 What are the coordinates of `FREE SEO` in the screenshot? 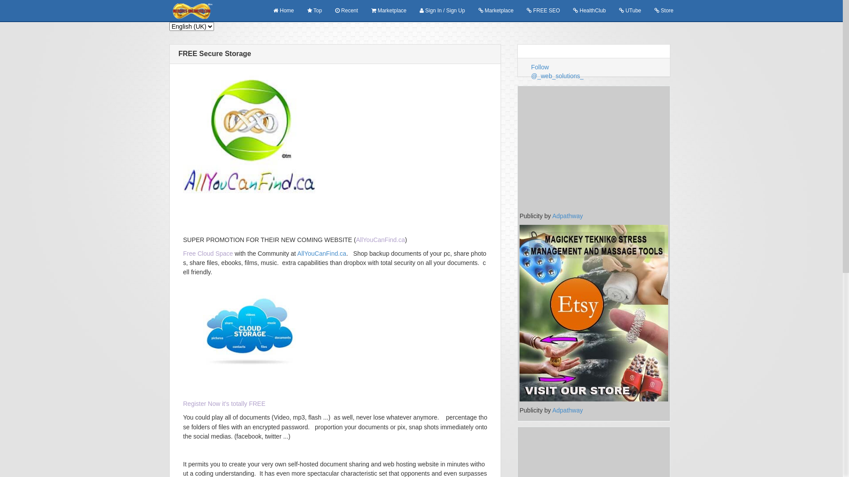 It's located at (543, 11).